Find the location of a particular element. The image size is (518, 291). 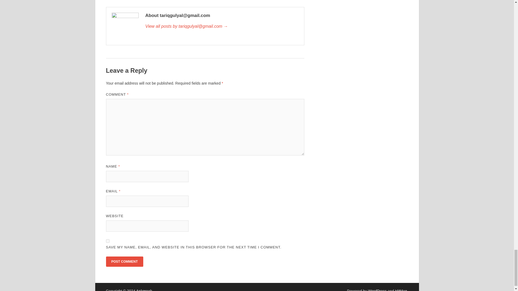

Post Comment is located at coordinates (124, 261).